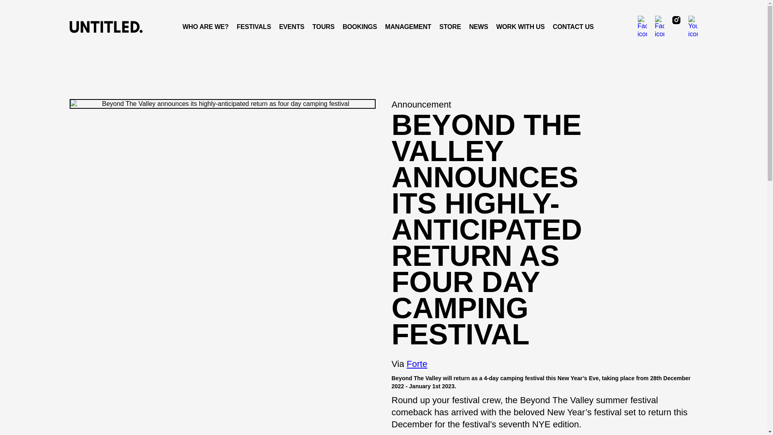 Image resolution: width=773 pixels, height=435 pixels. Describe the element at coordinates (323, 27) in the screenshot. I see `TOURS` at that location.